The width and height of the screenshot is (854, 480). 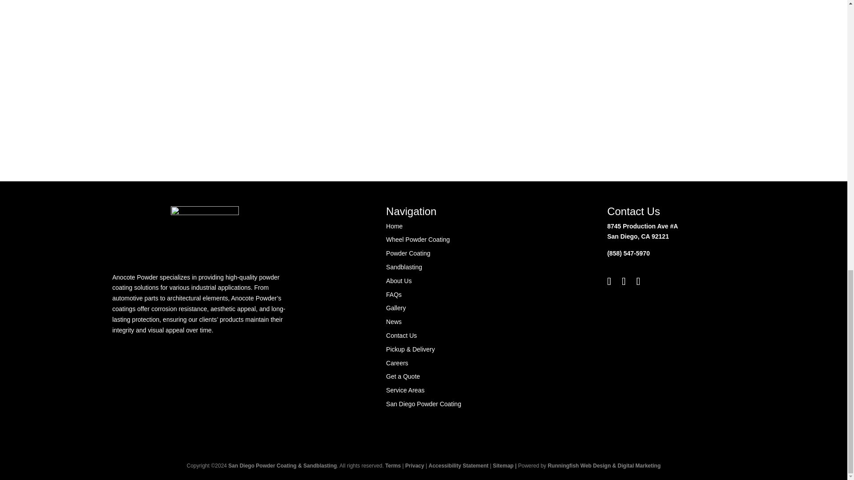 I want to click on FAQs, so click(x=393, y=294).